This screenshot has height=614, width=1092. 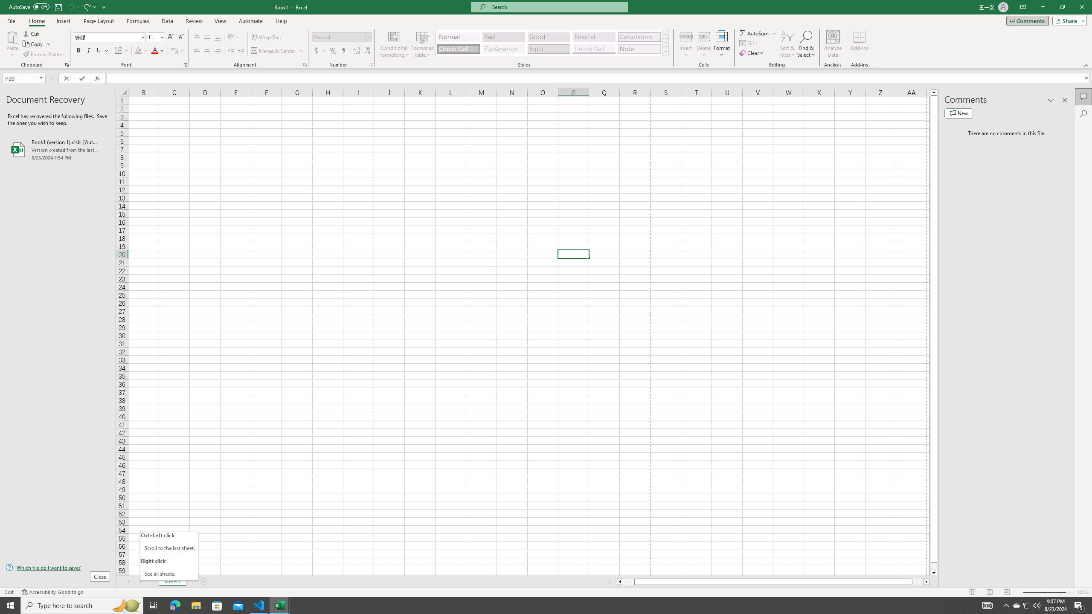 I want to click on AutoSum, so click(x=758, y=33).